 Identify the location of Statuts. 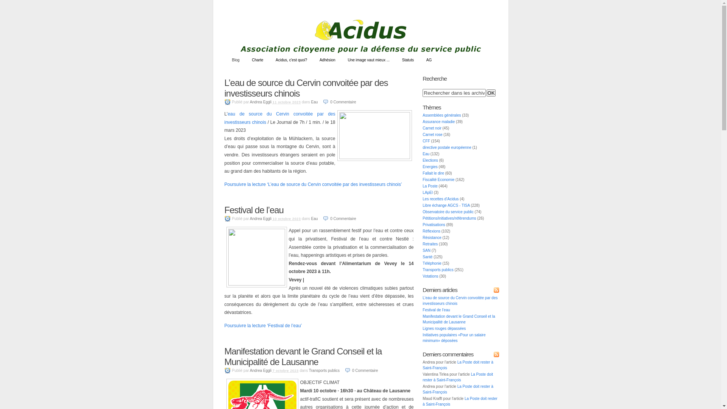
(408, 60).